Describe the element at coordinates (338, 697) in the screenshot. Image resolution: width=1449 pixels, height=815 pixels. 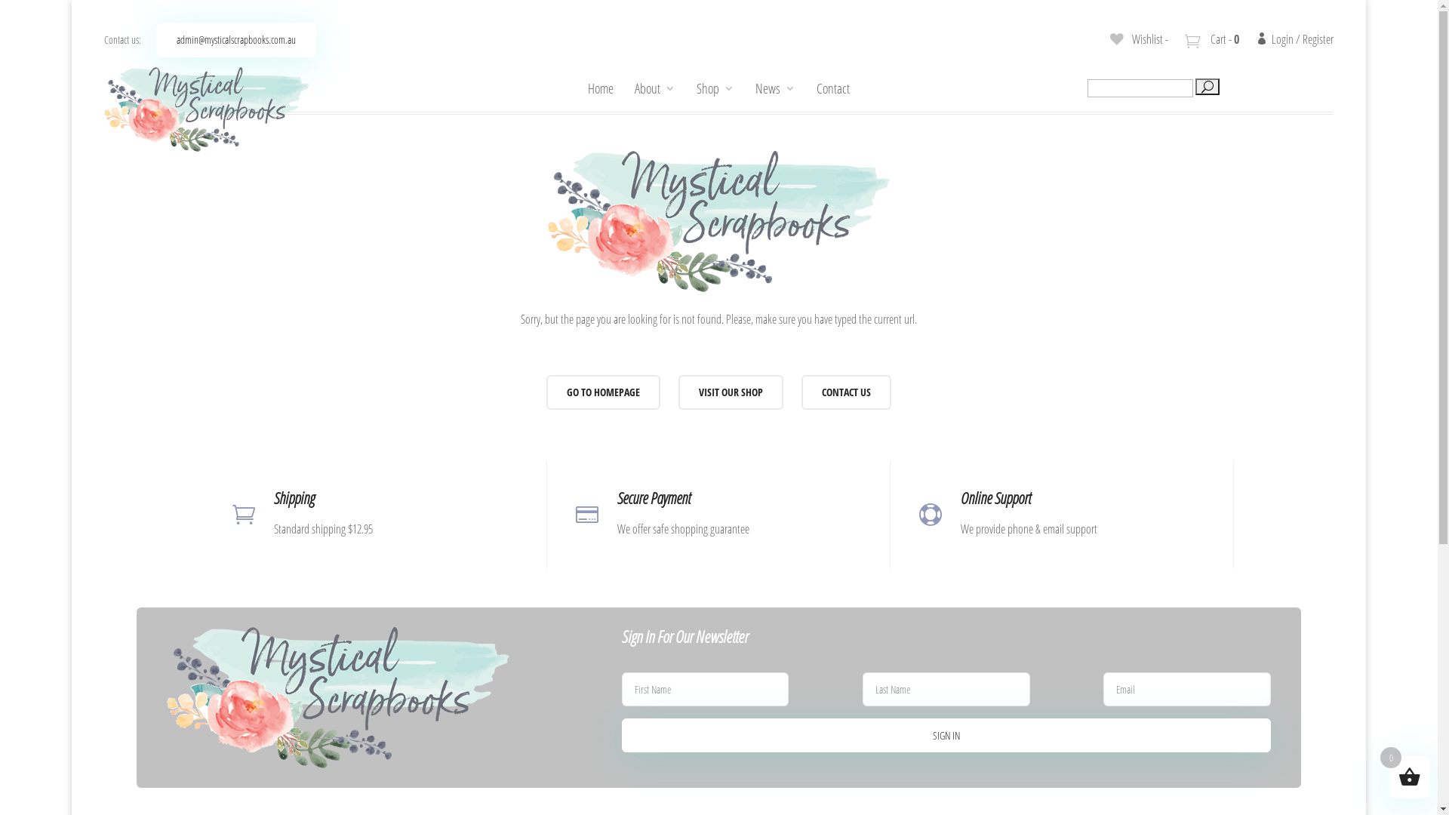
I see `logo_top_original` at that location.